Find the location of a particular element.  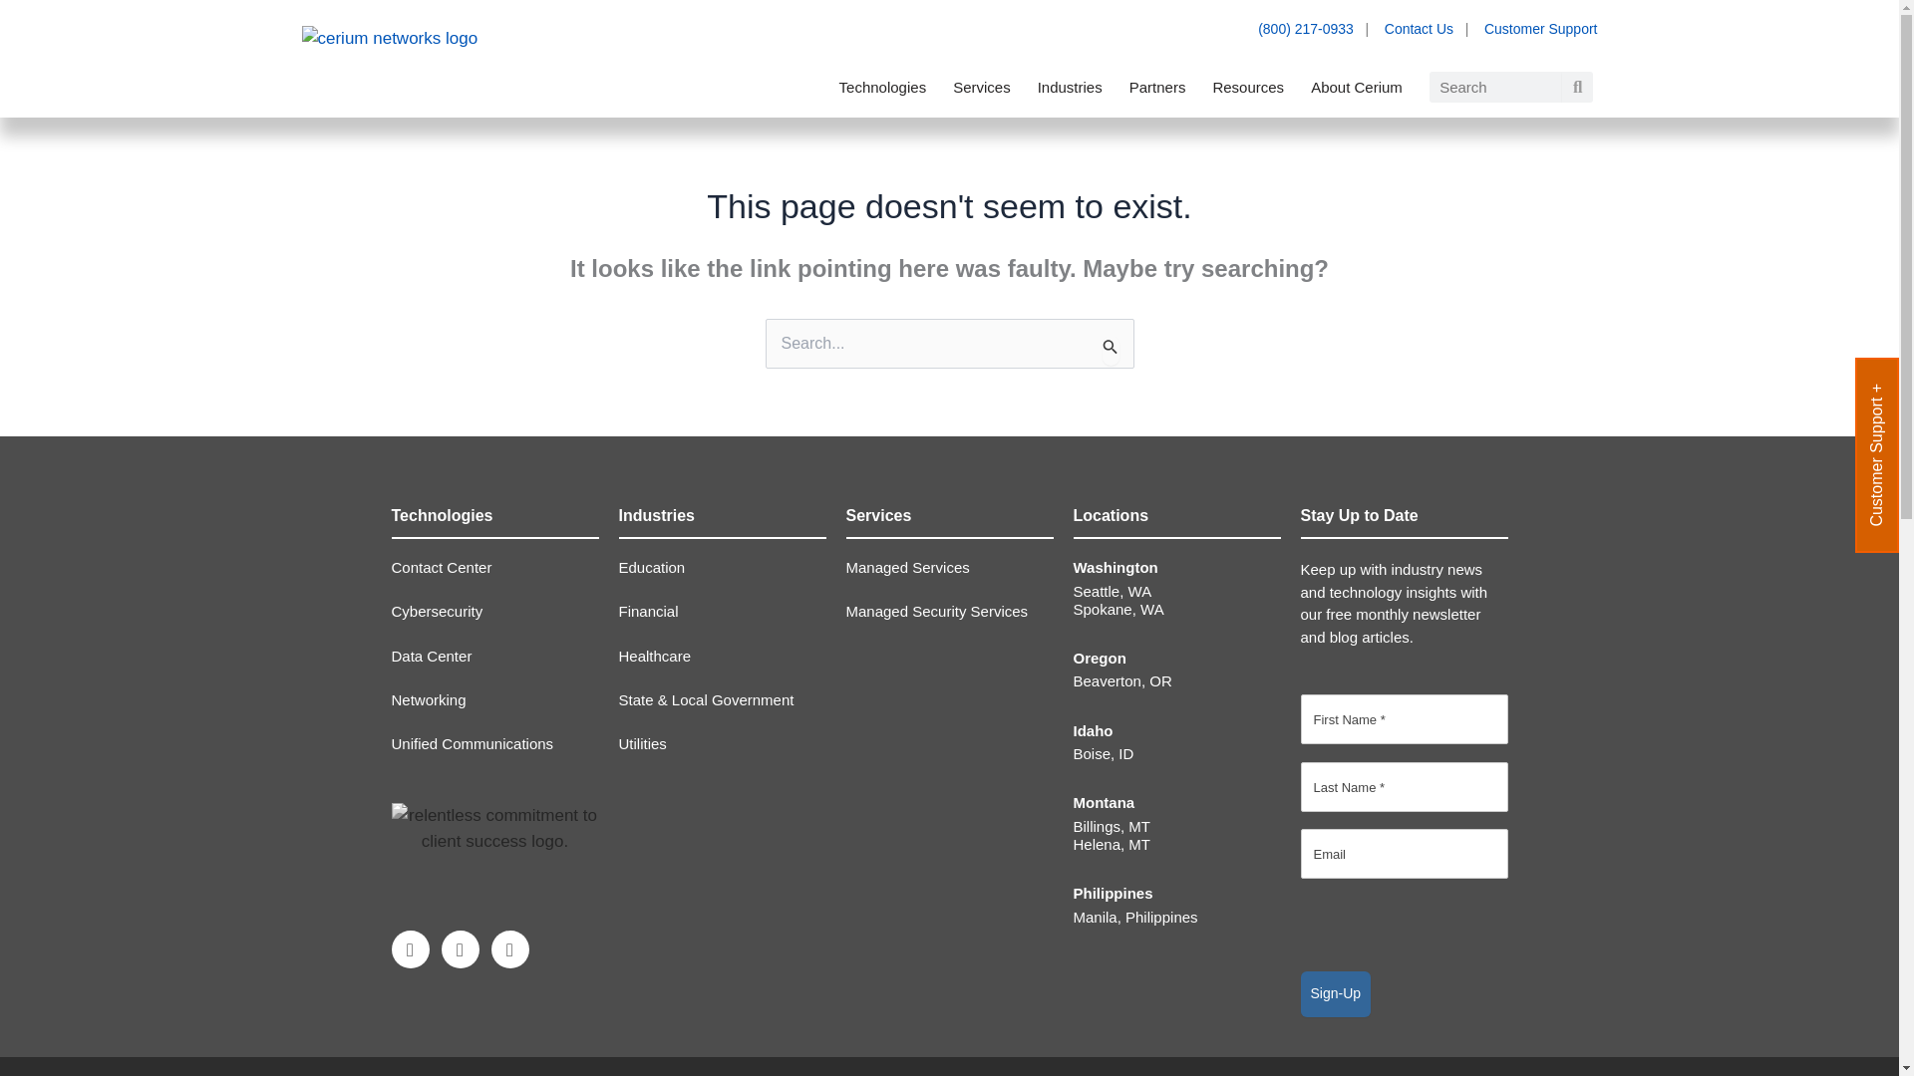

Contact Us is located at coordinates (1418, 28).